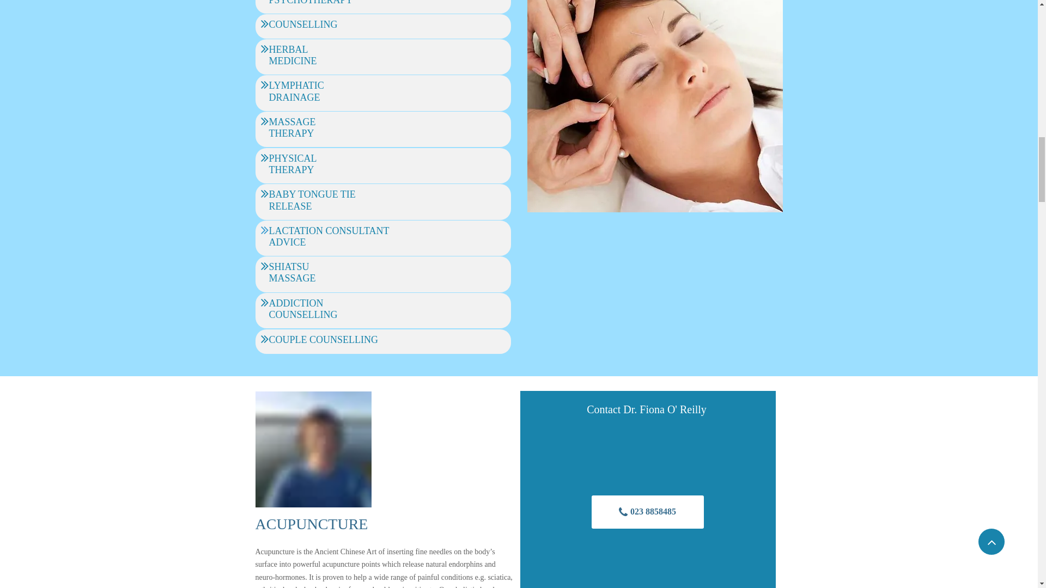  Describe the element at coordinates (648, 512) in the screenshot. I see `023 8858485` at that location.